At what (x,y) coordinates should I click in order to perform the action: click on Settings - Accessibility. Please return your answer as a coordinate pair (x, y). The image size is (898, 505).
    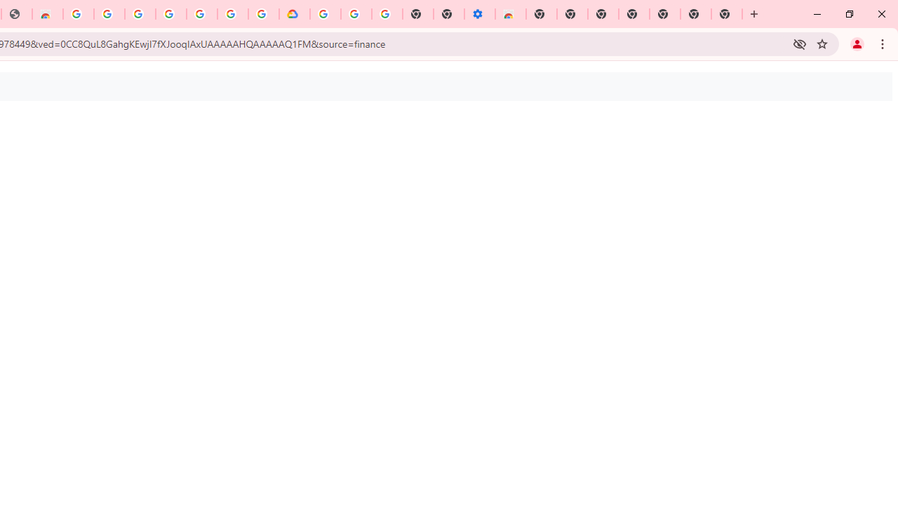
    Looking at the image, I should click on (480, 14).